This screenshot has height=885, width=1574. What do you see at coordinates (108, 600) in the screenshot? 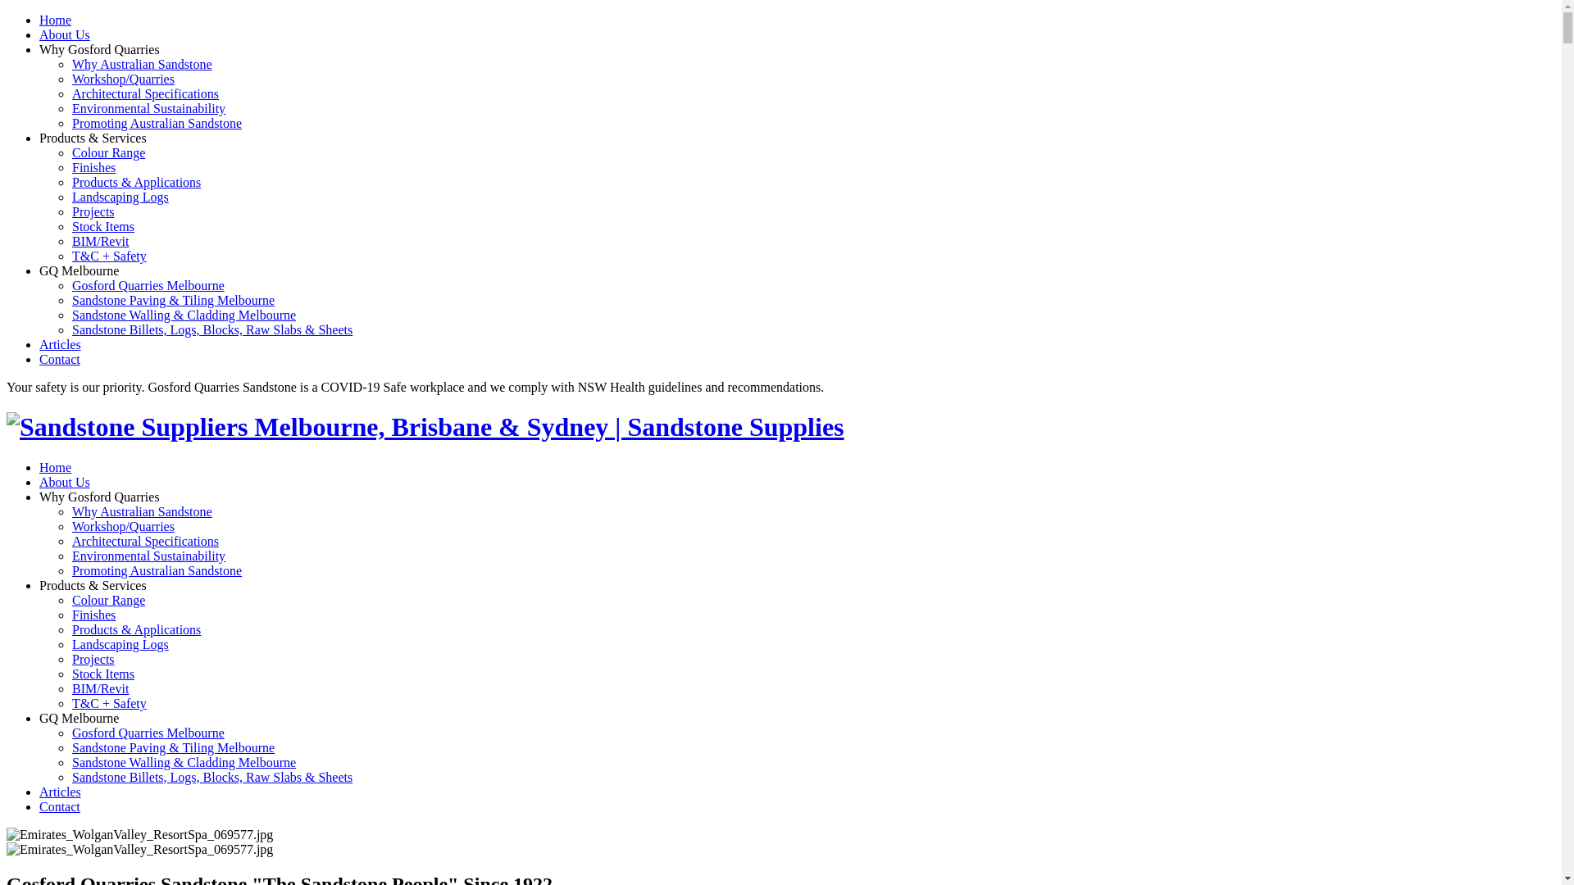
I see `Colour Range` at bounding box center [108, 600].